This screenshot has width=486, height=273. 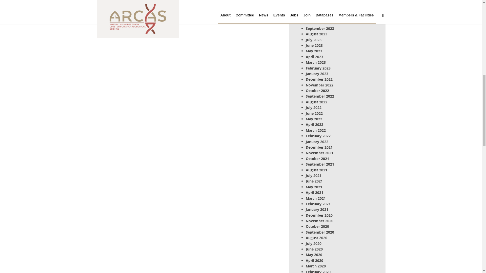 I want to click on November 2023, so click(x=319, y=17).